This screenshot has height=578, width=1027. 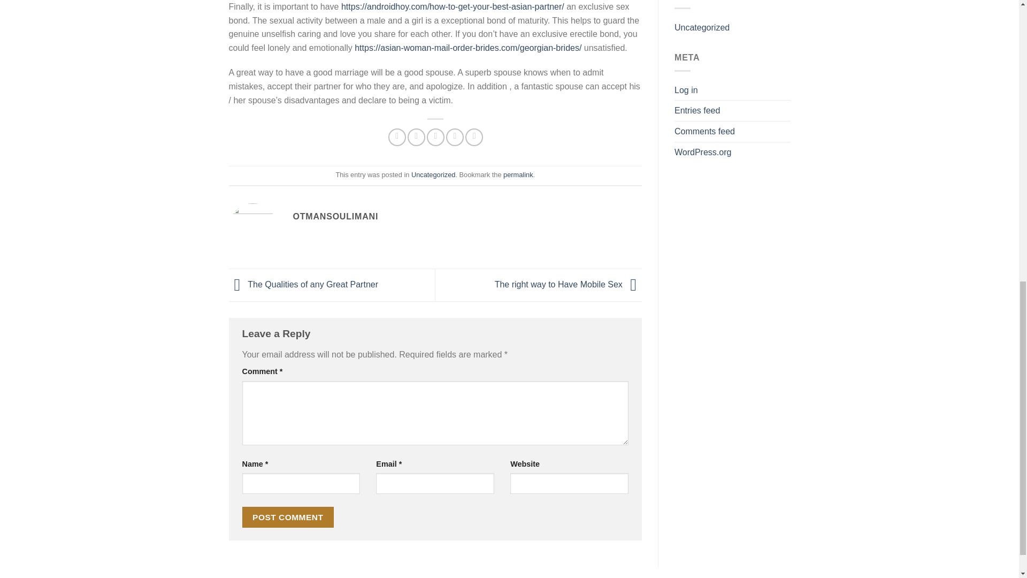 I want to click on Pin on Pinterest, so click(x=455, y=137).